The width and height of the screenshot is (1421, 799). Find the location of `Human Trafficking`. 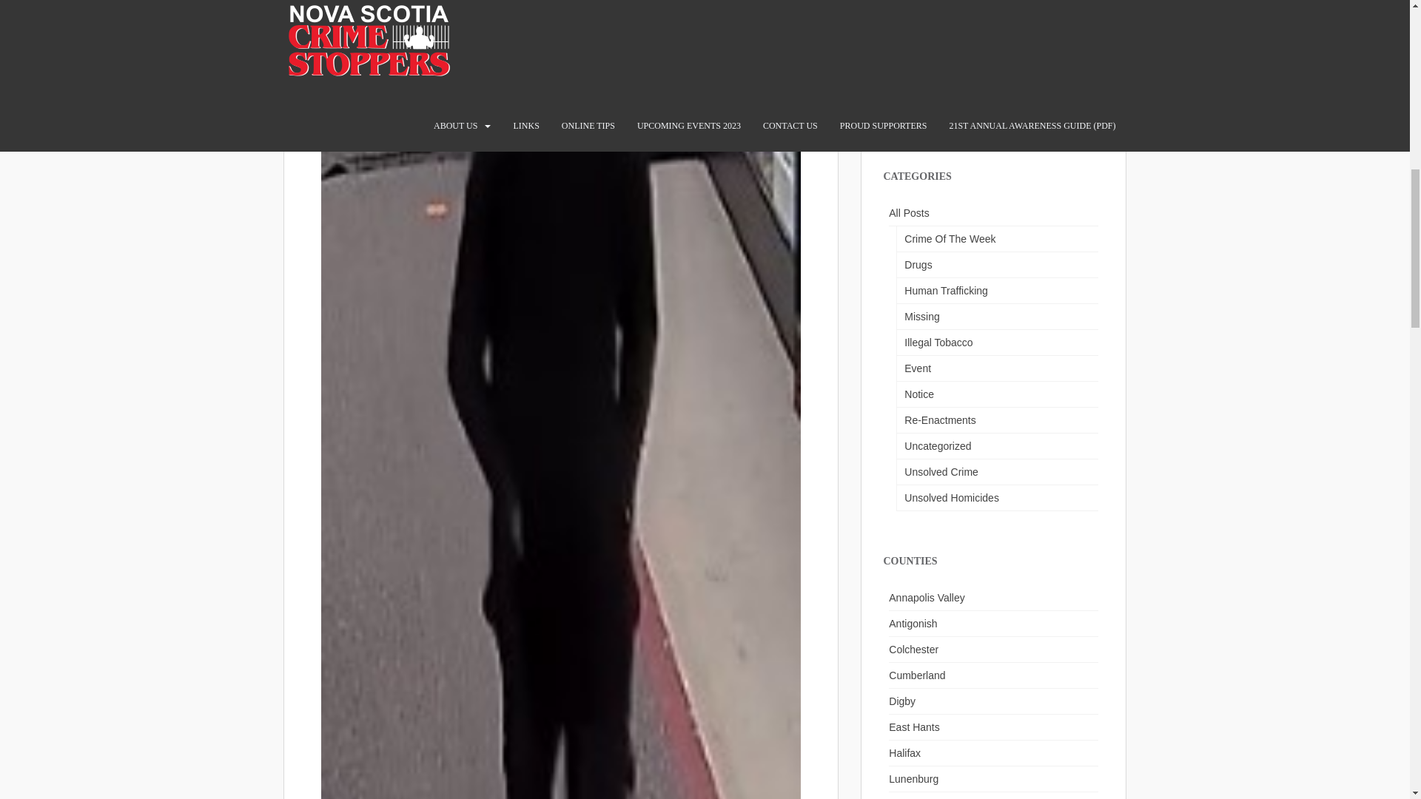

Human Trafficking is located at coordinates (996, 291).